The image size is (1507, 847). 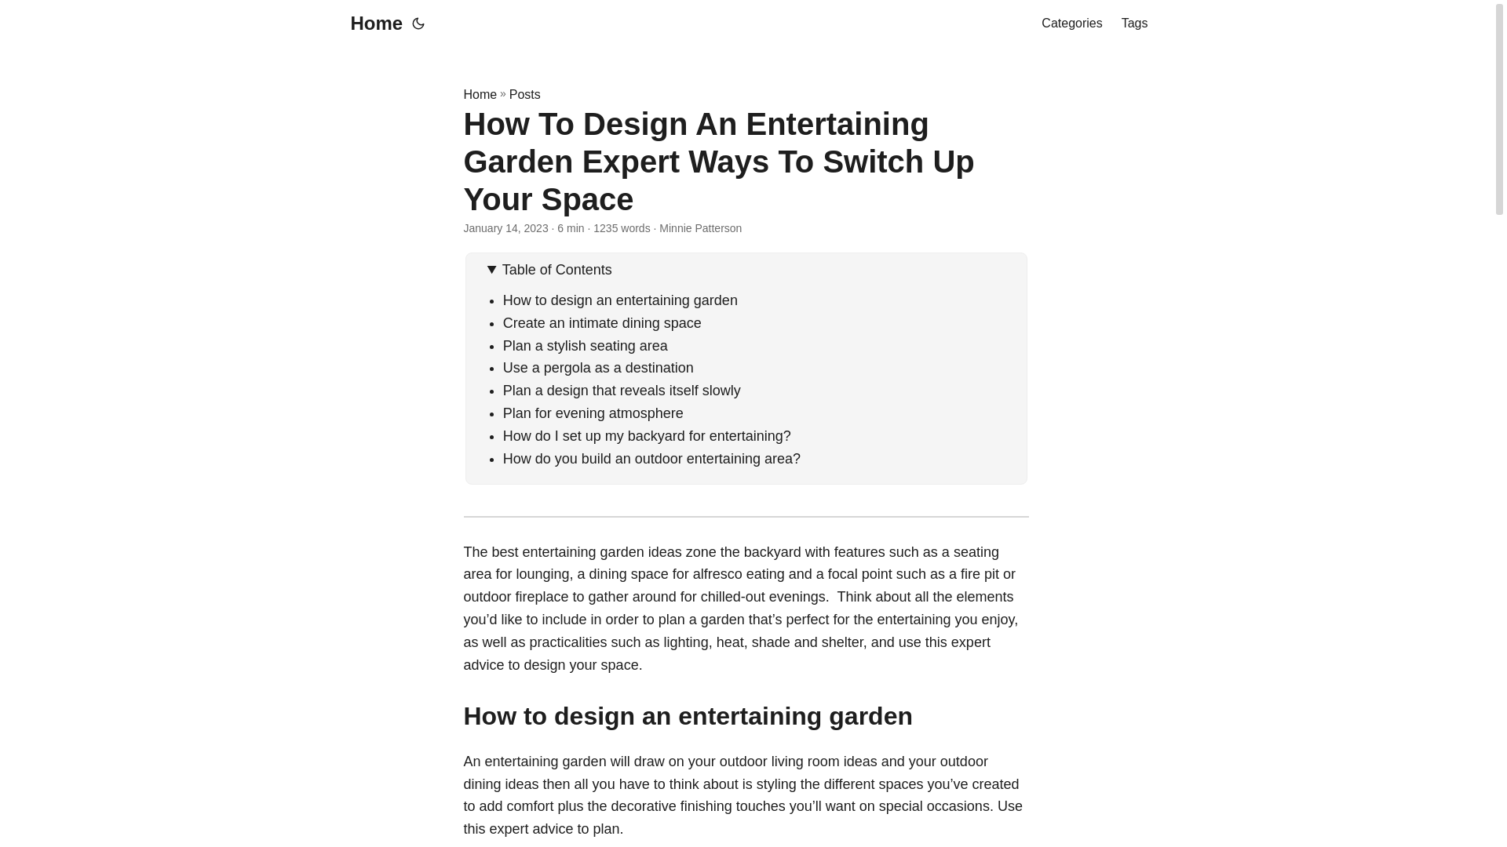 I want to click on Plan a design that reveals itself slowly, so click(x=622, y=391).